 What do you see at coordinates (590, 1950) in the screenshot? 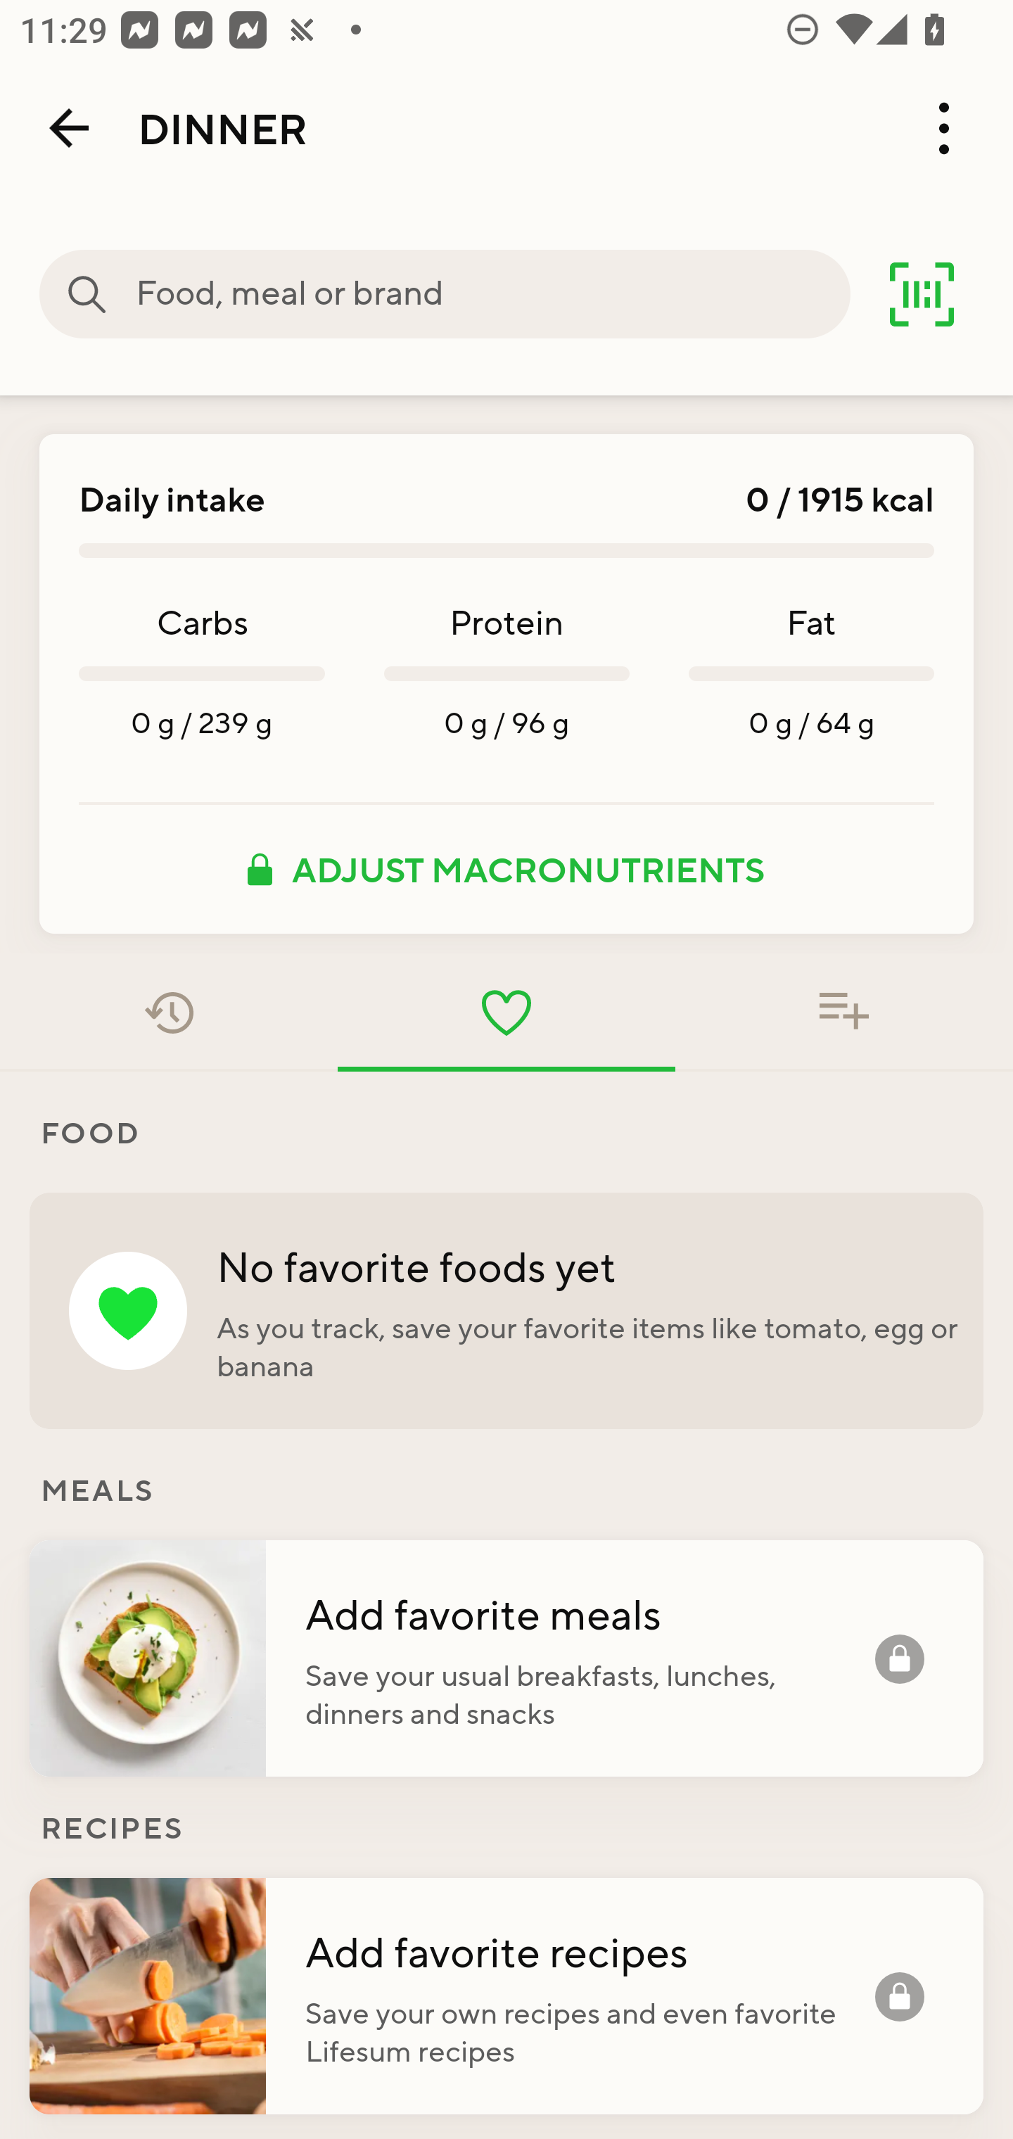
I see `Add favorite recipes` at bounding box center [590, 1950].